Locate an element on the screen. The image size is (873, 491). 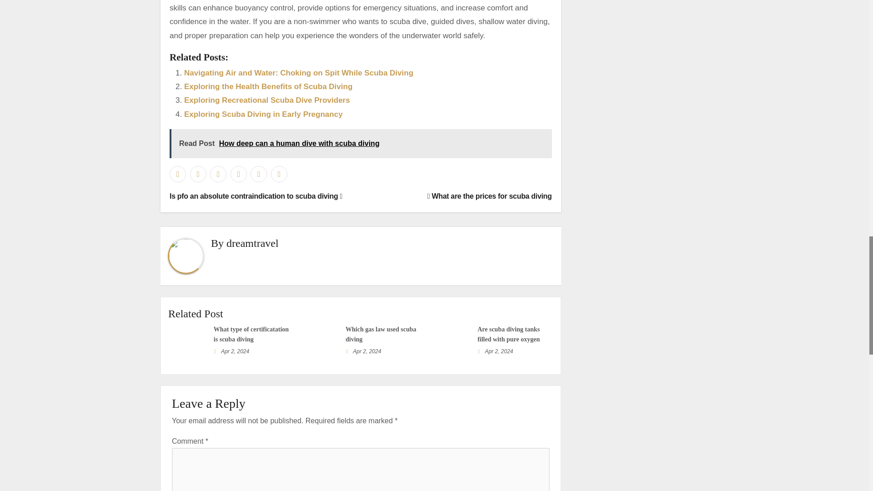
Exploring Recreational Scuba Dive Providers is located at coordinates (267, 100).